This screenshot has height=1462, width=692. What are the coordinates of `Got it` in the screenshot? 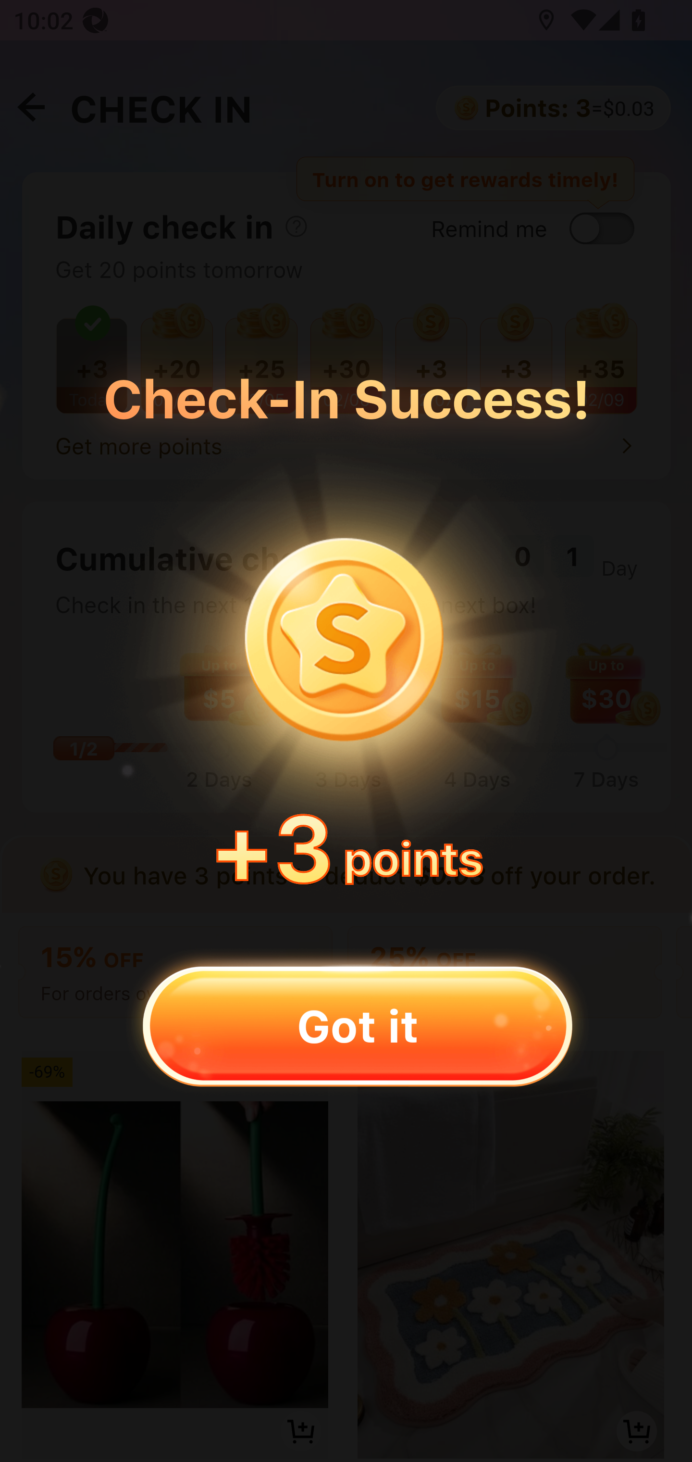 It's located at (357, 1025).